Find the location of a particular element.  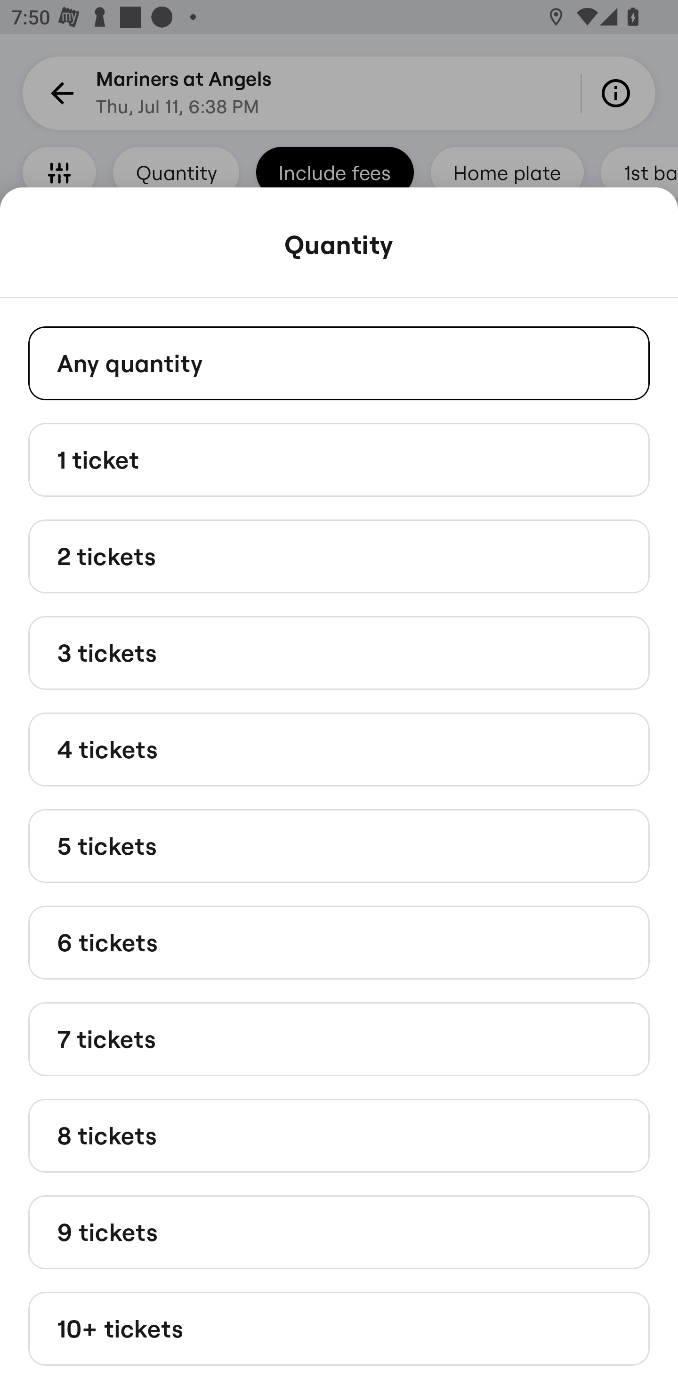

Any quantity is located at coordinates (339, 363).